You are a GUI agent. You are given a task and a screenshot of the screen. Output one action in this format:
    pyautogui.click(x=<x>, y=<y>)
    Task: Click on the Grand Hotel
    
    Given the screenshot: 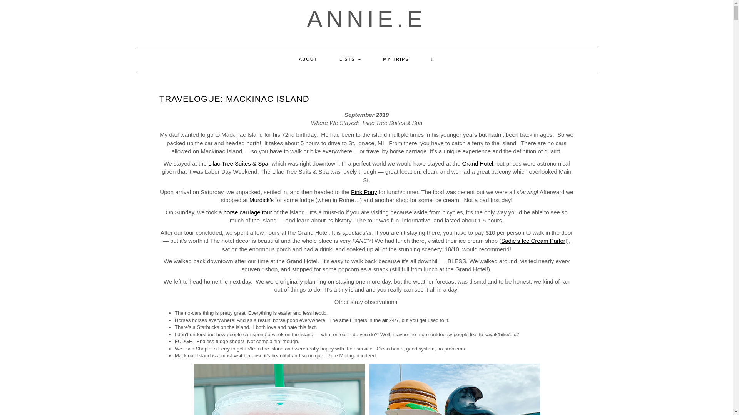 What is the action you would take?
    pyautogui.click(x=477, y=163)
    